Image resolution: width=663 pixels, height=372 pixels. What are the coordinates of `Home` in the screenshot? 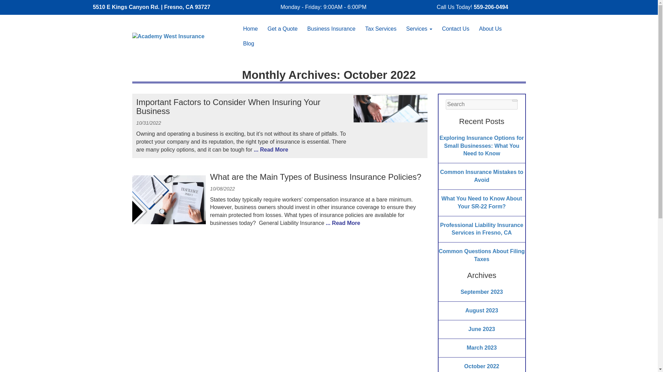 It's located at (250, 29).